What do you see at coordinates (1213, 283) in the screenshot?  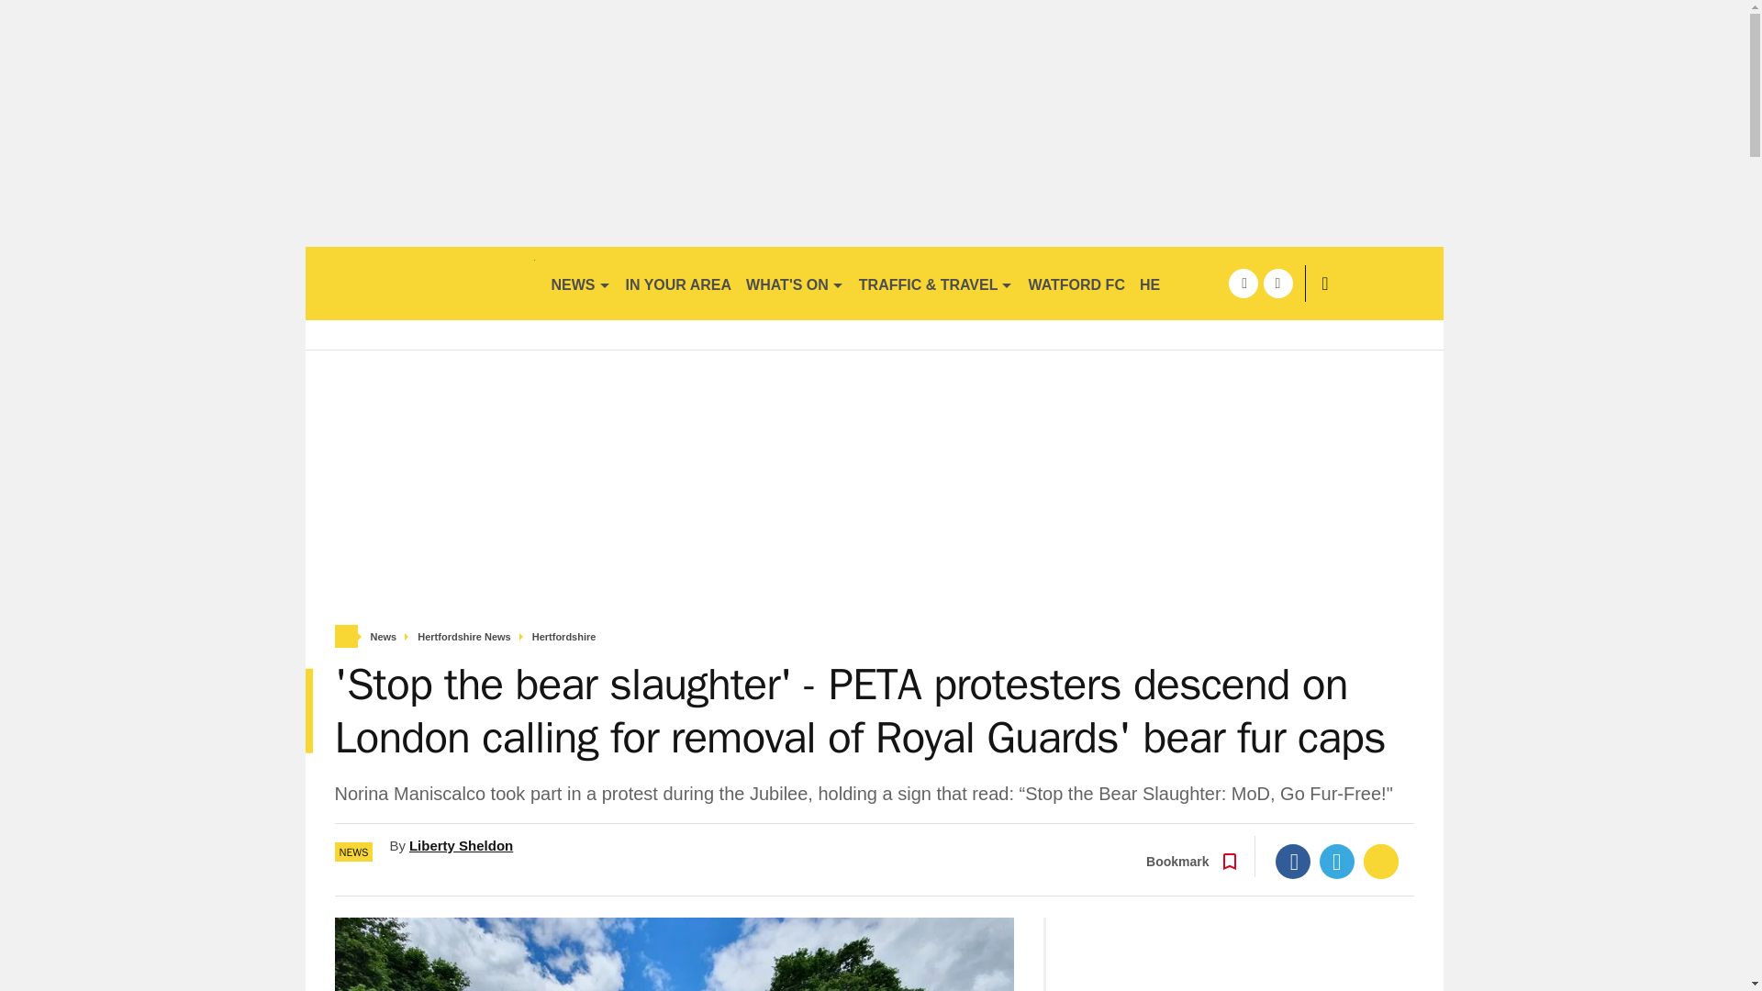 I see `HEMEL HEMPSTEAD` at bounding box center [1213, 283].